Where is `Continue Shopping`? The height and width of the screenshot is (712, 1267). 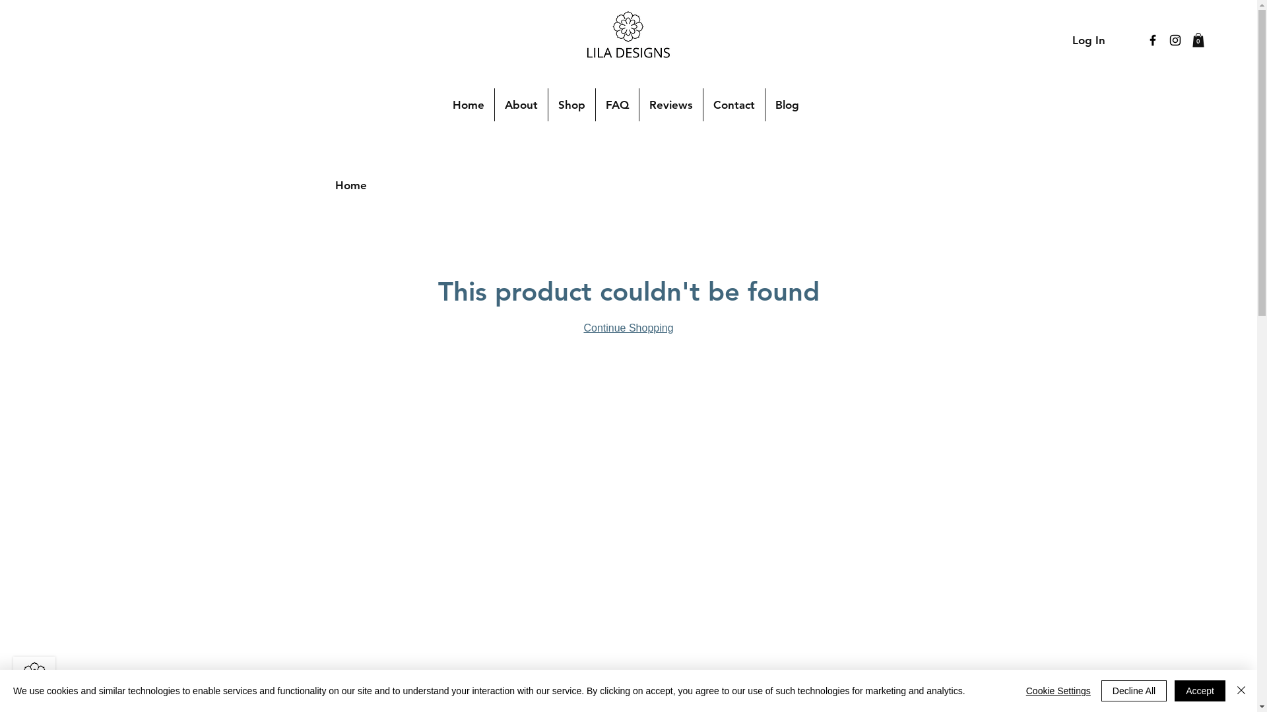
Continue Shopping is located at coordinates (628, 328).